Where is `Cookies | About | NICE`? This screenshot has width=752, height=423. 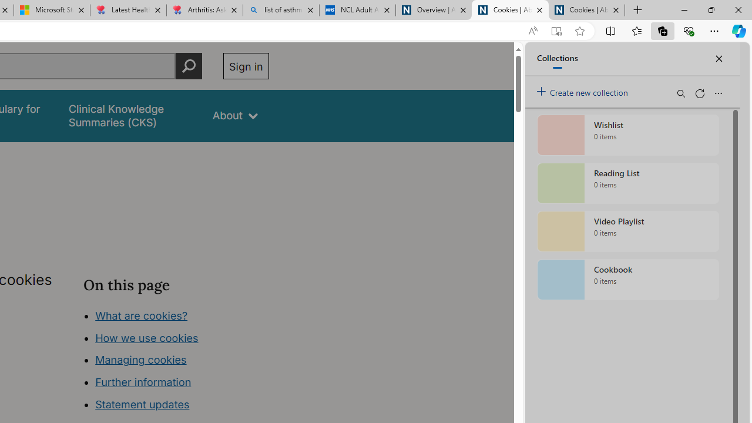
Cookies | About | NICE is located at coordinates (586, 11).